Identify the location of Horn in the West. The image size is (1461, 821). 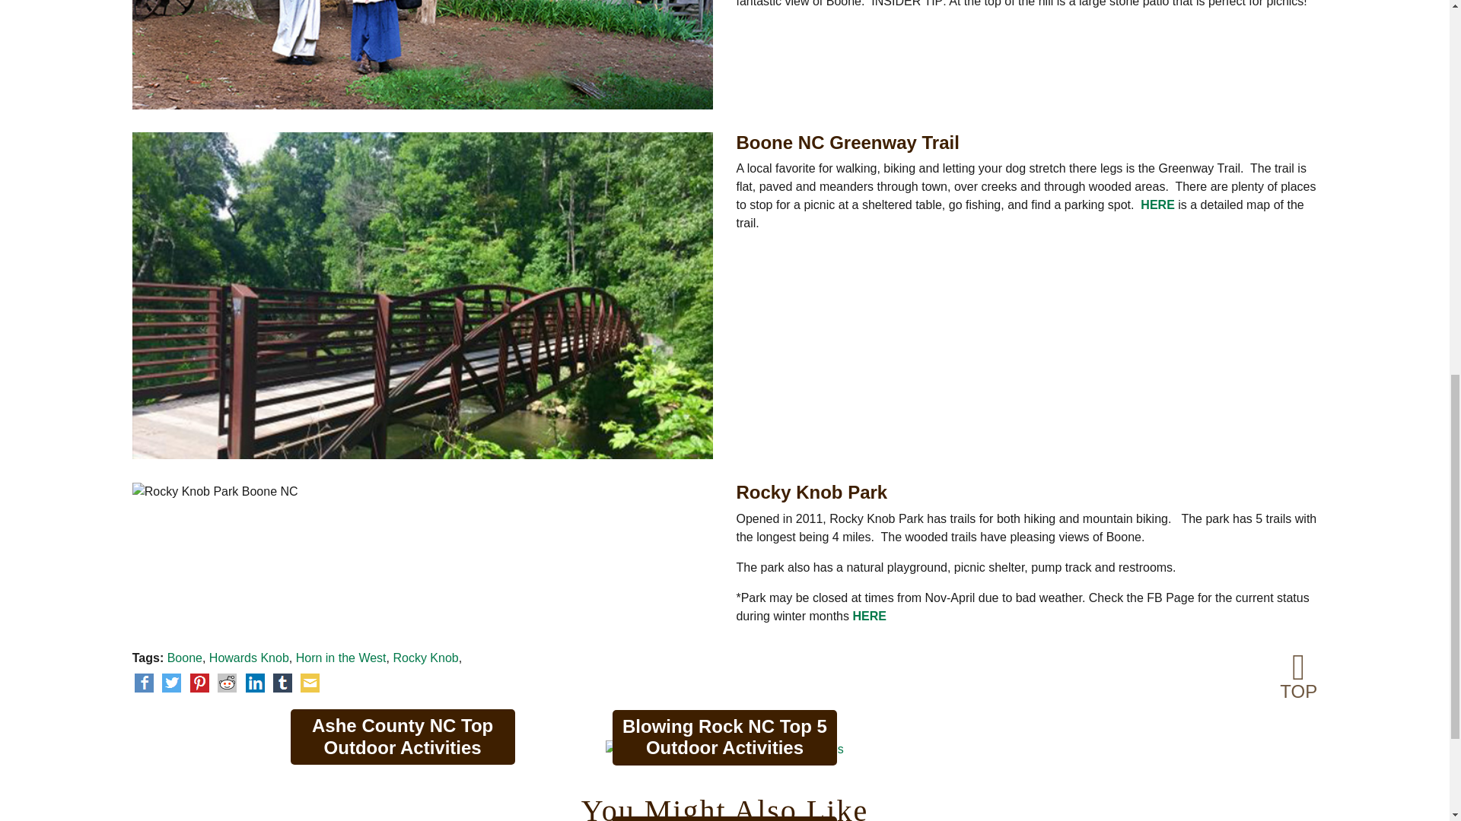
(341, 658).